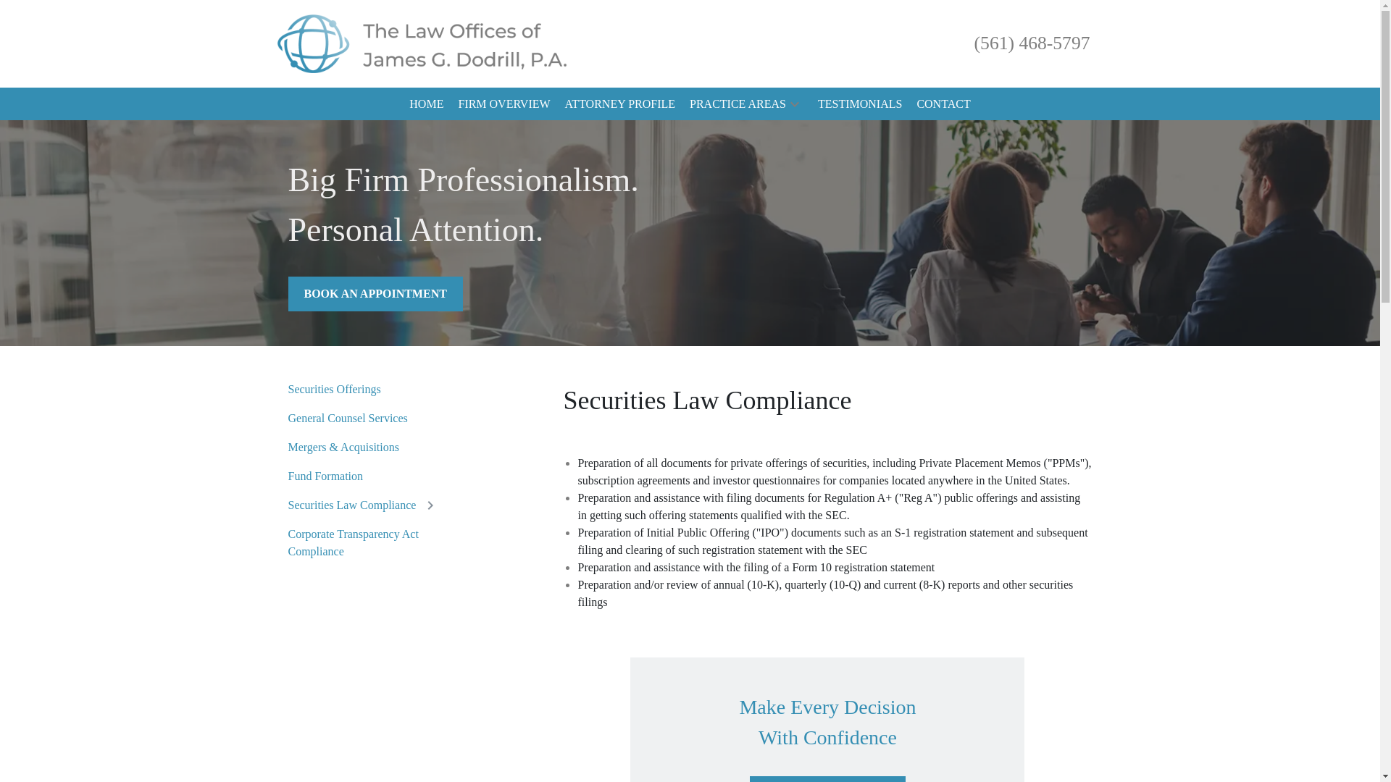 Image resolution: width=1391 pixels, height=782 pixels. Describe the element at coordinates (348, 418) in the screenshot. I see `General Counsel Services` at that location.